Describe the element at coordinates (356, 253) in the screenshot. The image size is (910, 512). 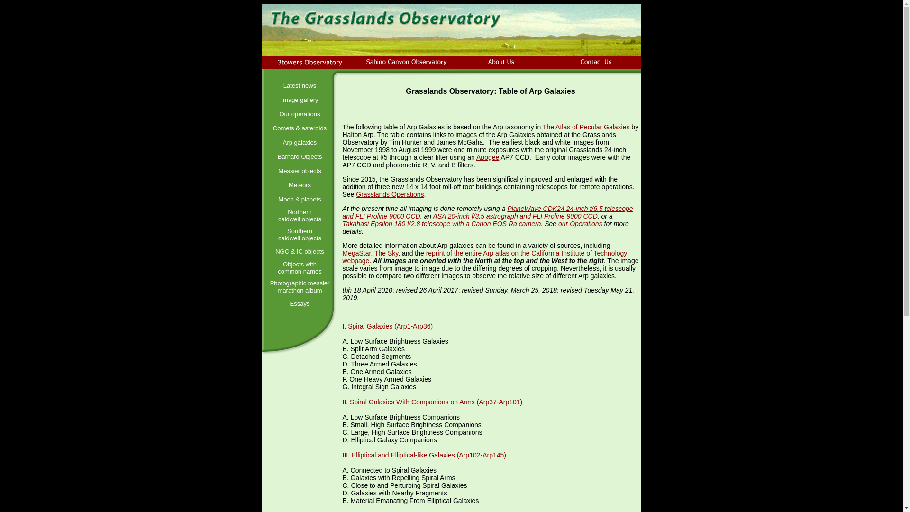
I see `MegaStar` at that location.